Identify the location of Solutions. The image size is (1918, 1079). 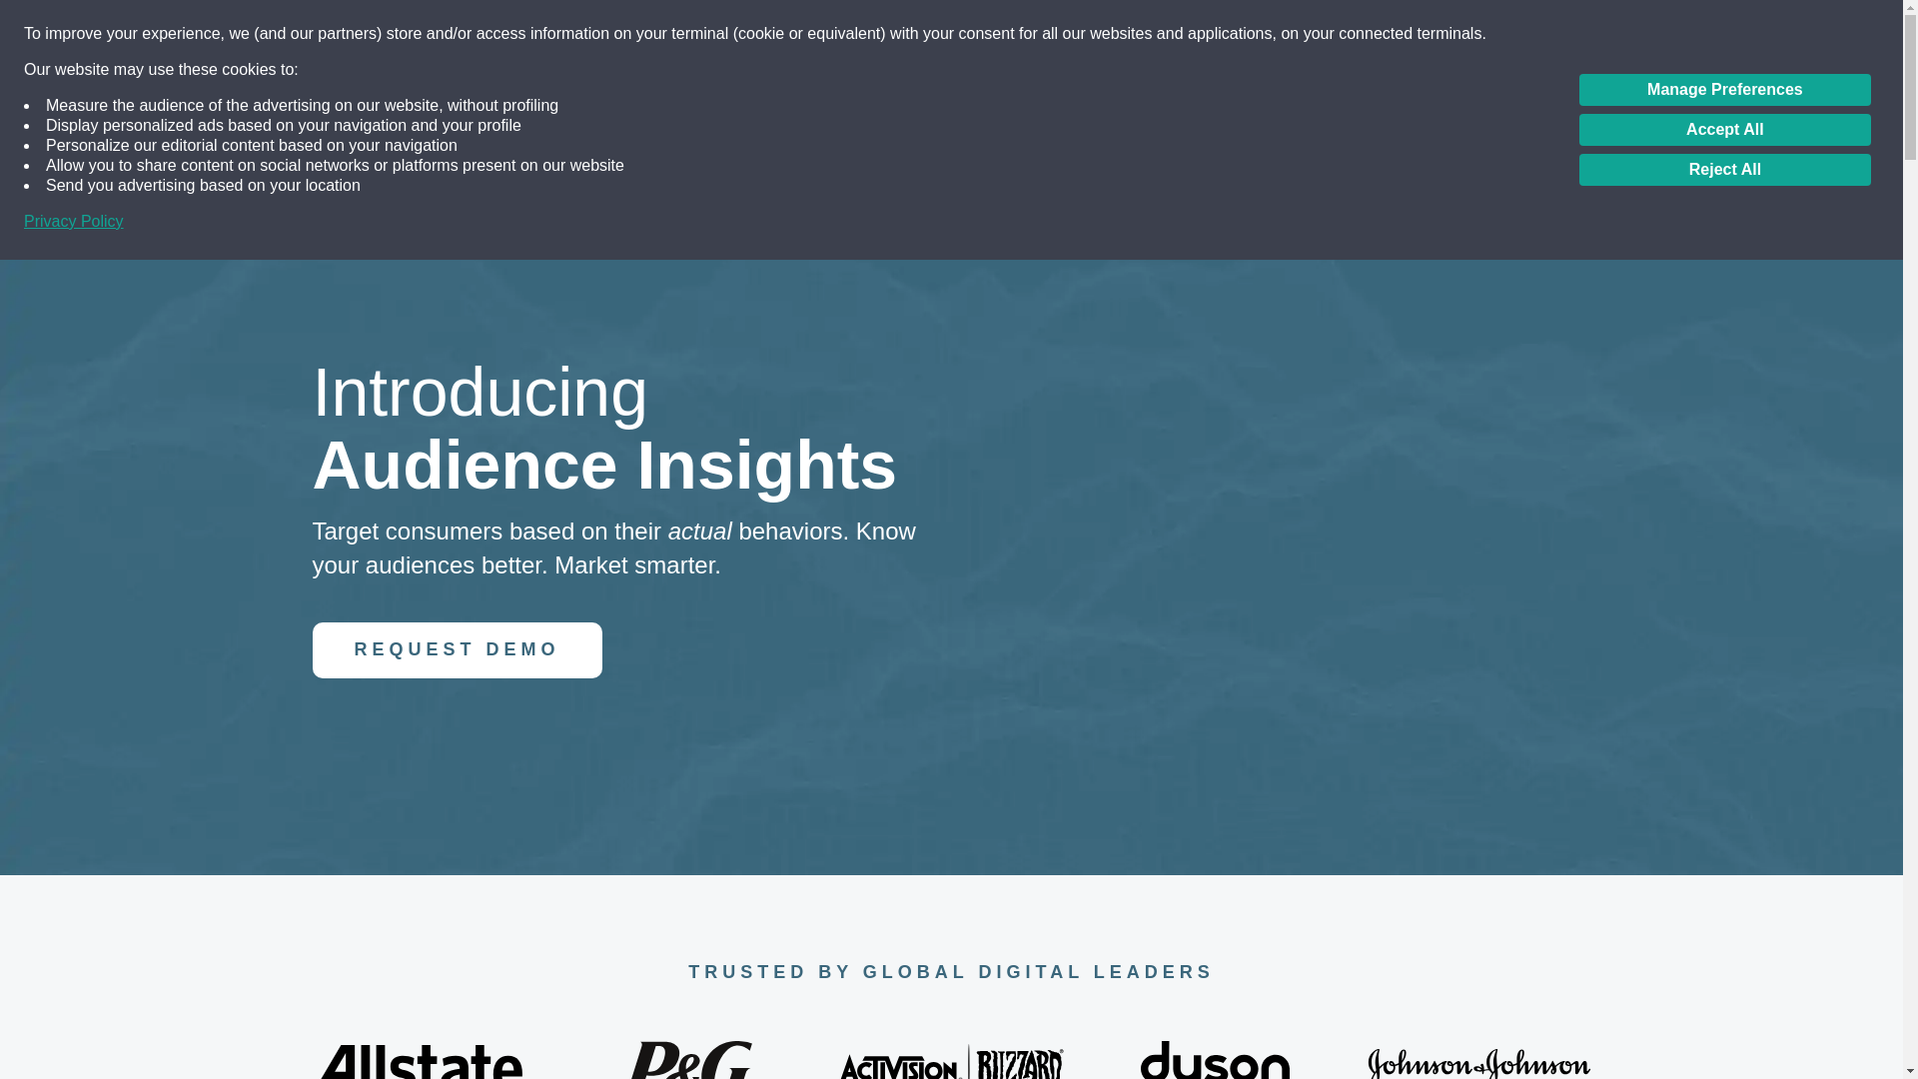
(935, 32).